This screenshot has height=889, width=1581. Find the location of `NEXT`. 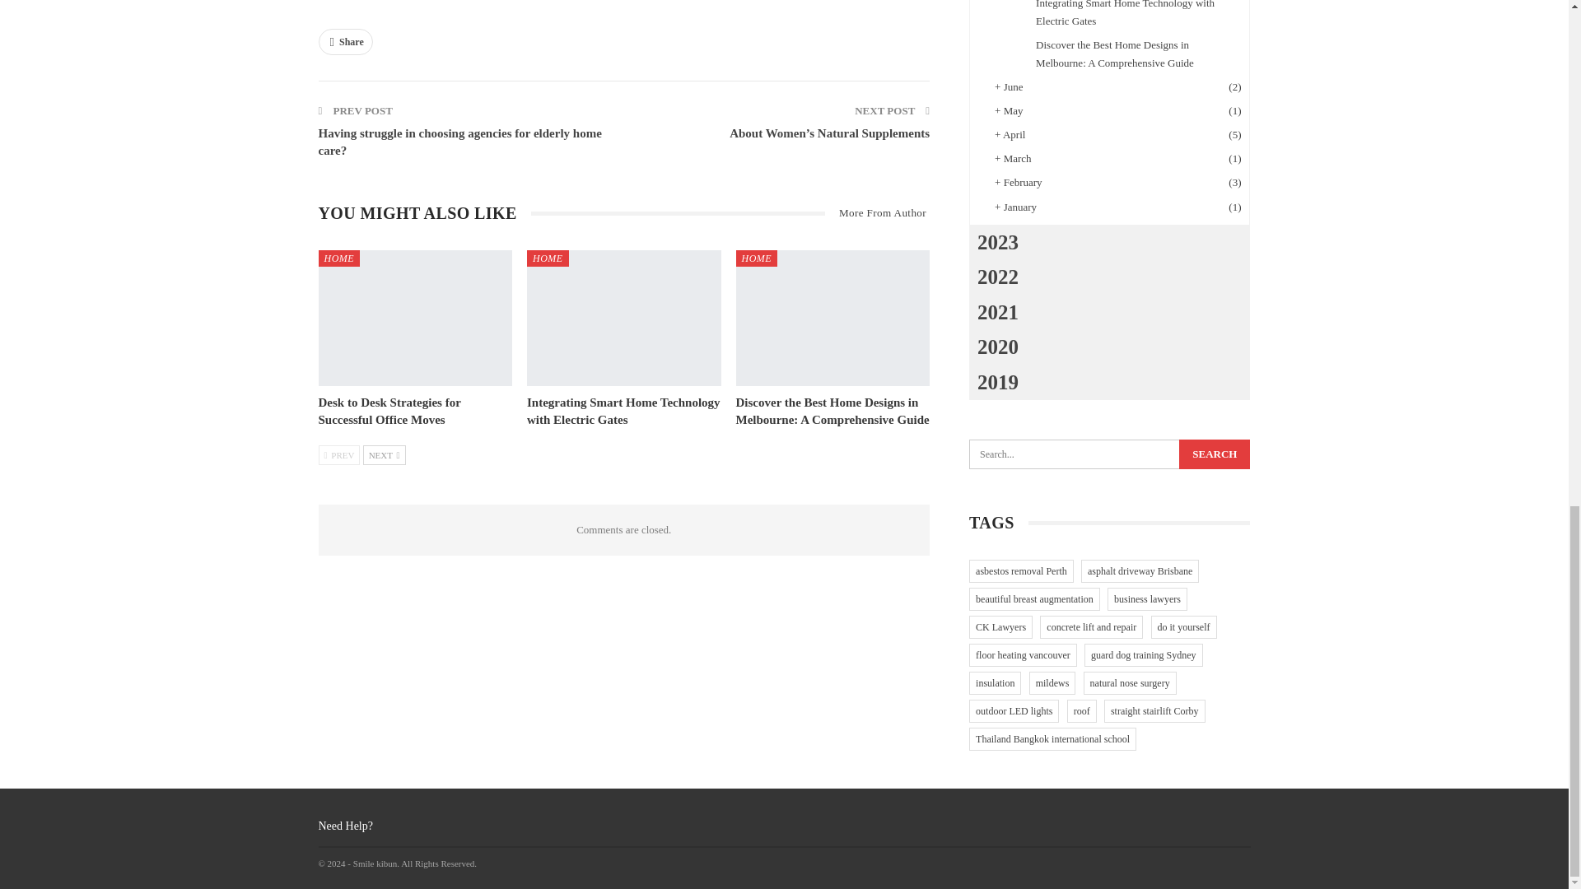

NEXT is located at coordinates (385, 454).